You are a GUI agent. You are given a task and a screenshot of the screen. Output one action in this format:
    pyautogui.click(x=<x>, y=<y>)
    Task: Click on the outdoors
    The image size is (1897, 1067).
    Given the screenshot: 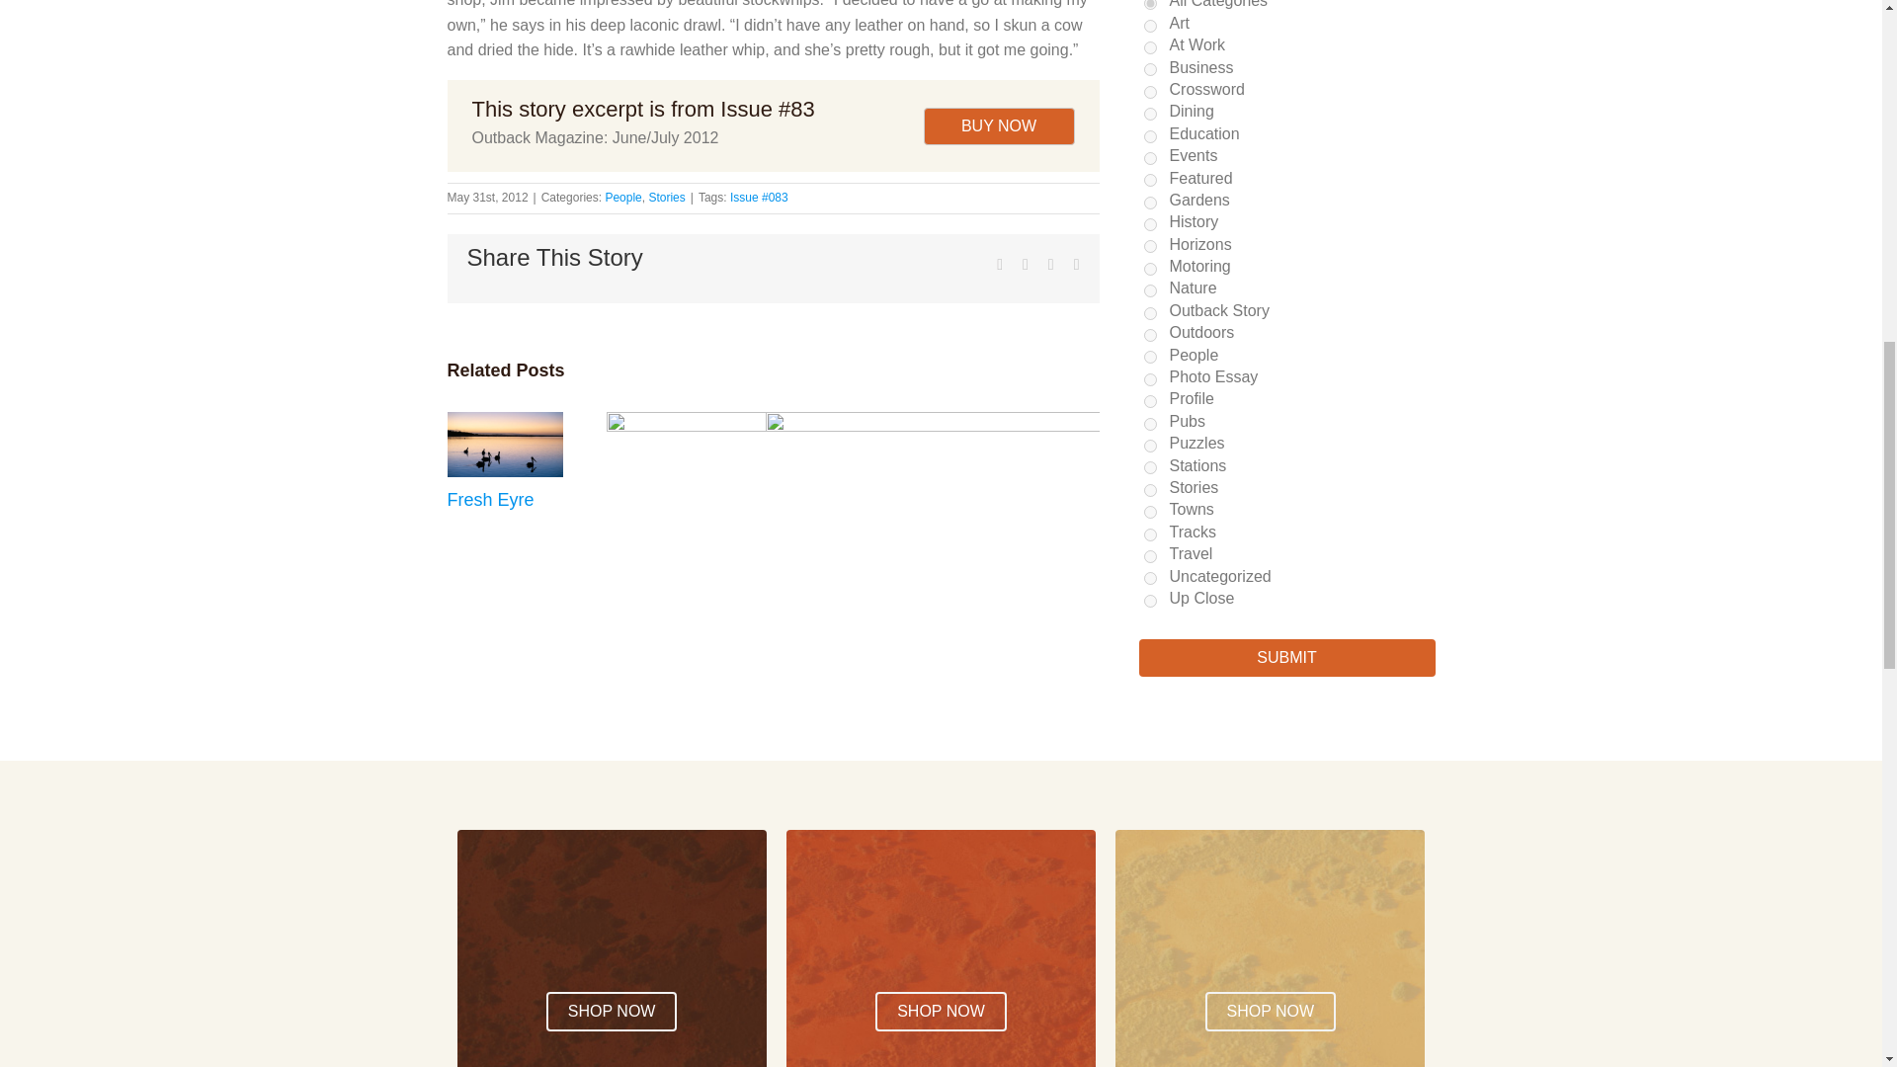 What is the action you would take?
    pyautogui.click(x=1150, y=334)
    